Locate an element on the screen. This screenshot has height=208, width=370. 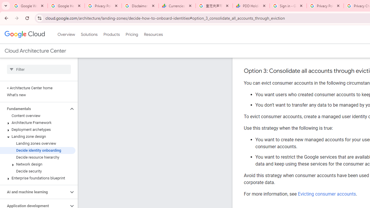
Google Workspace Admin Community is located at coordinates (29, 6).